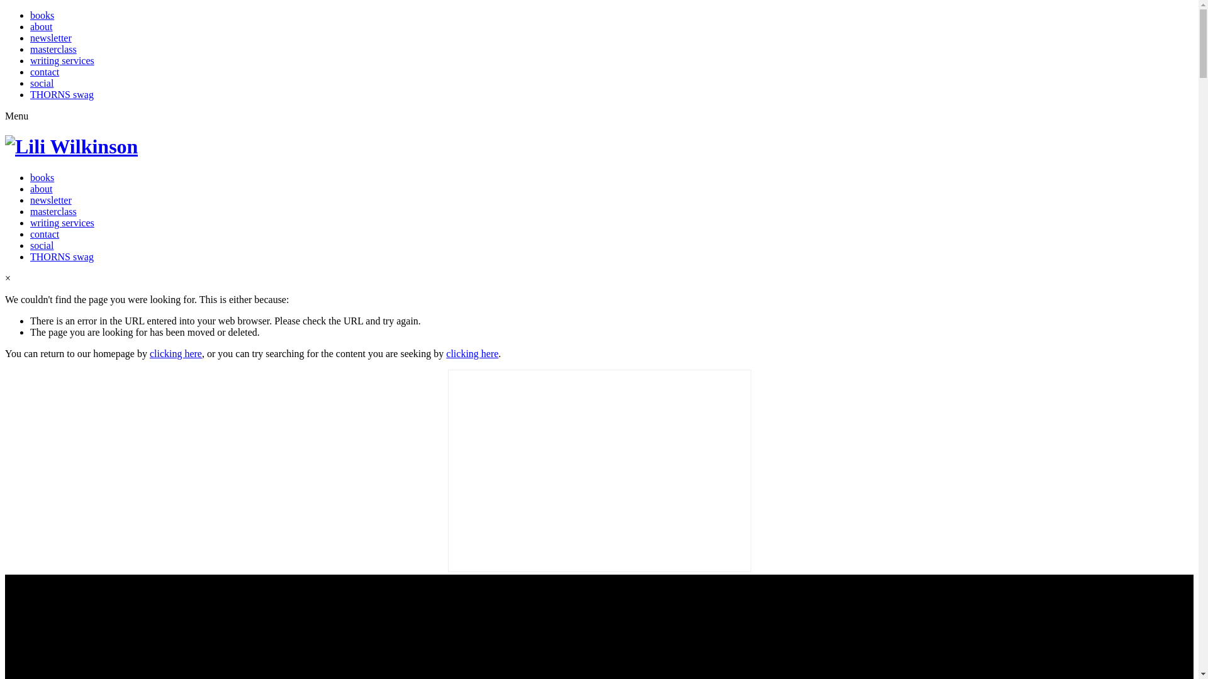 The width and height of the screenshot is (1208, 679). Describe the element at coordinates (42, 177) in the screenshot. I see `books` at that location.